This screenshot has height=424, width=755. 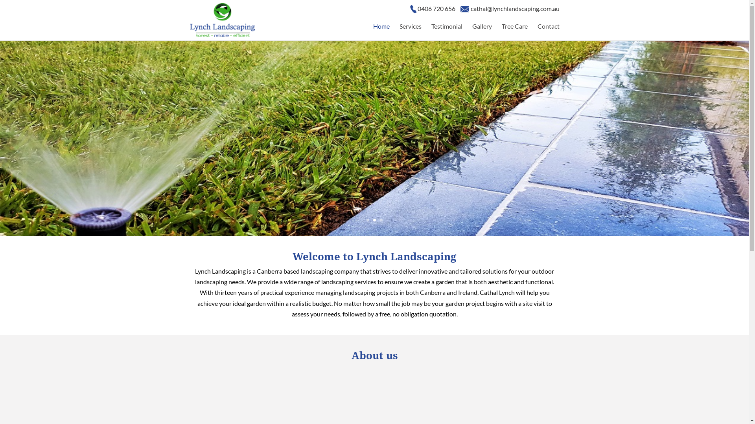 What do you see at coordinates (436, 9) in the screenshot?
I see `0406 720 656` at bounding box center [436, 9].